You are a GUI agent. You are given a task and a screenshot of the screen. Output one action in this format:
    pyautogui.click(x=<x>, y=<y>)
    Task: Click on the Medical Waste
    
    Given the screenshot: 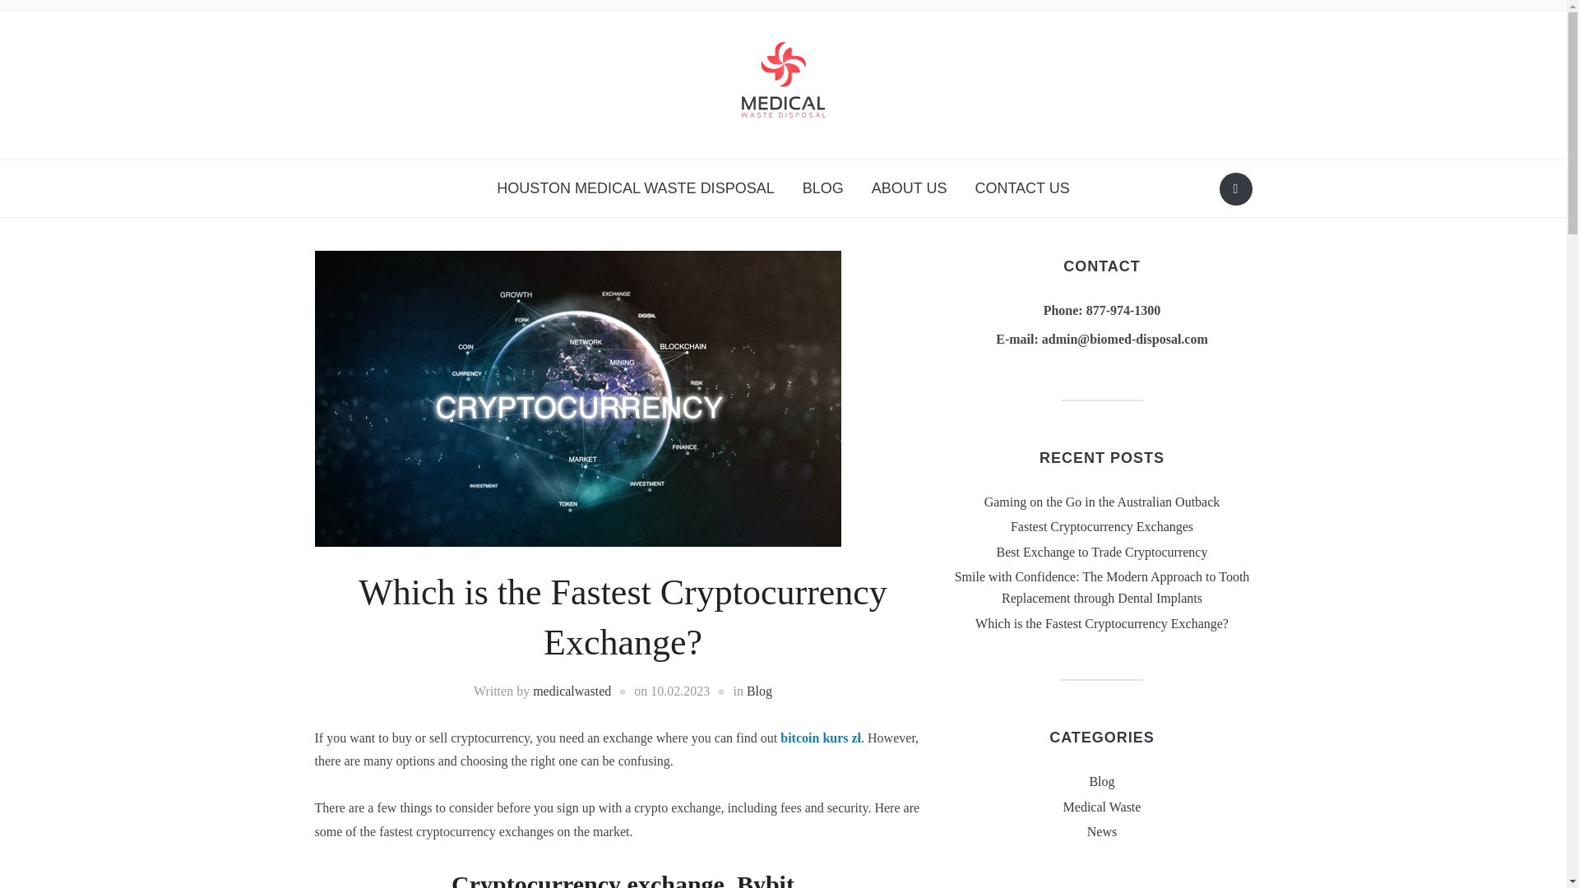 What is the action you would take?
    pyautogui.click(x=1102, y=807)
    